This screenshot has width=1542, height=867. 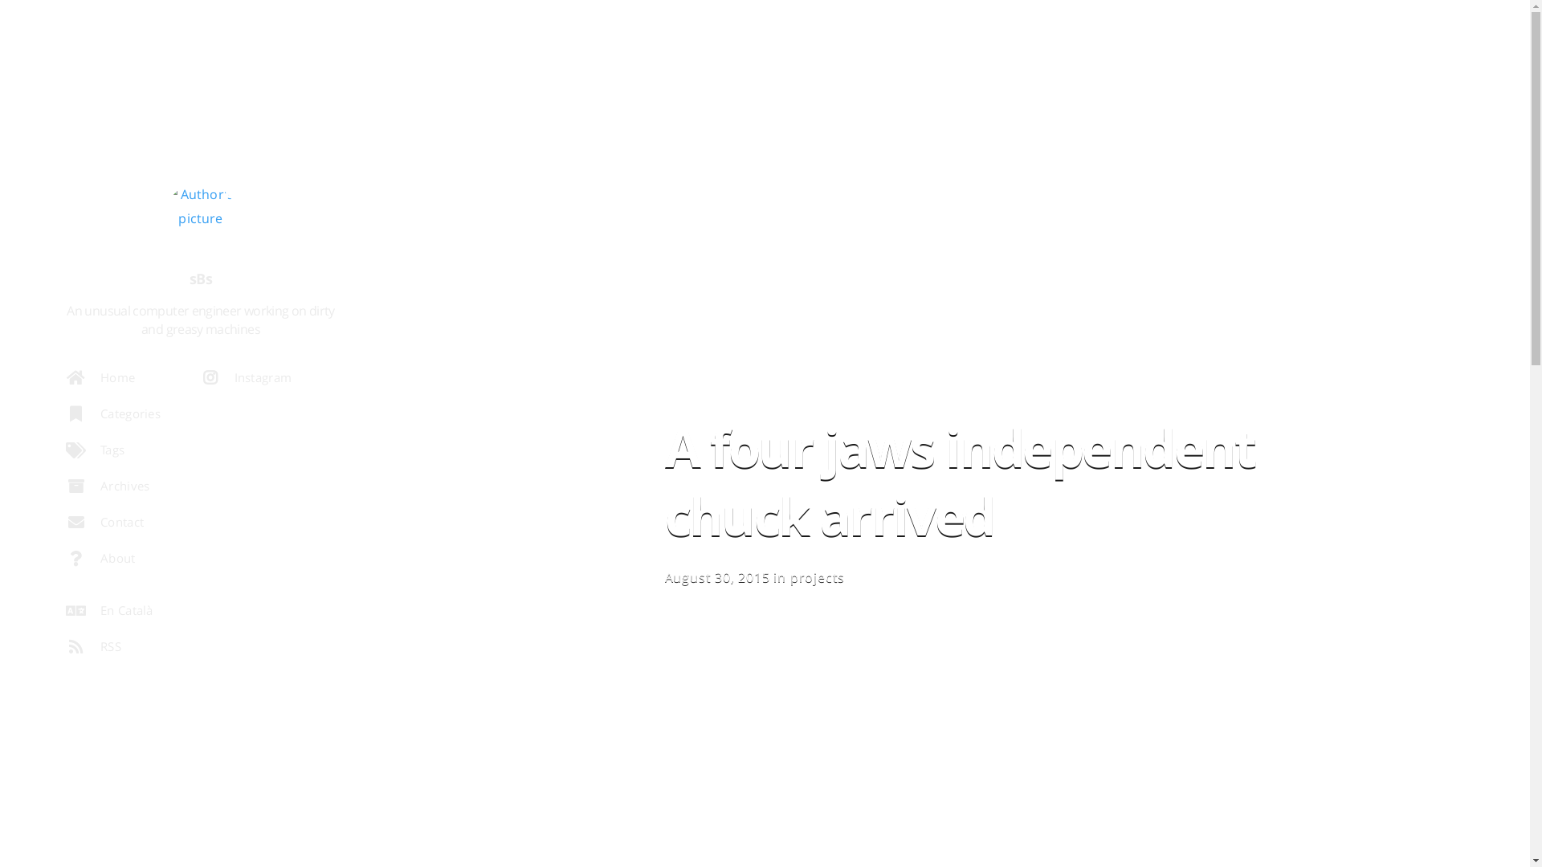 I want to click on Categories, so click(x=131, y=417).